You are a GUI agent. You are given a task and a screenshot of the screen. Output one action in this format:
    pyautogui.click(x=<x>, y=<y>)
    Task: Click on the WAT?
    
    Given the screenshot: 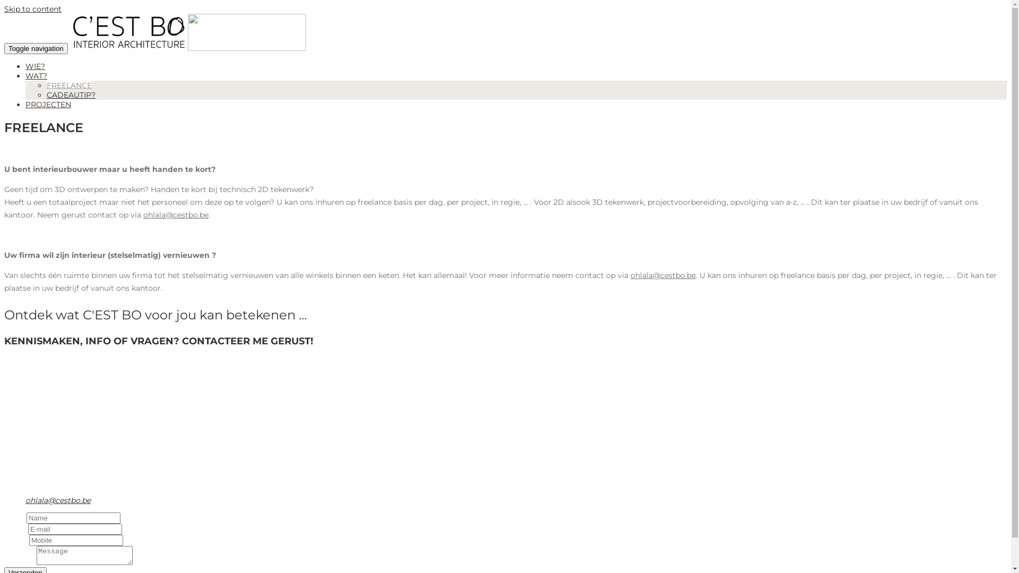 What is the action you would take?
    pyautogui.click(x=36, y=76)
    